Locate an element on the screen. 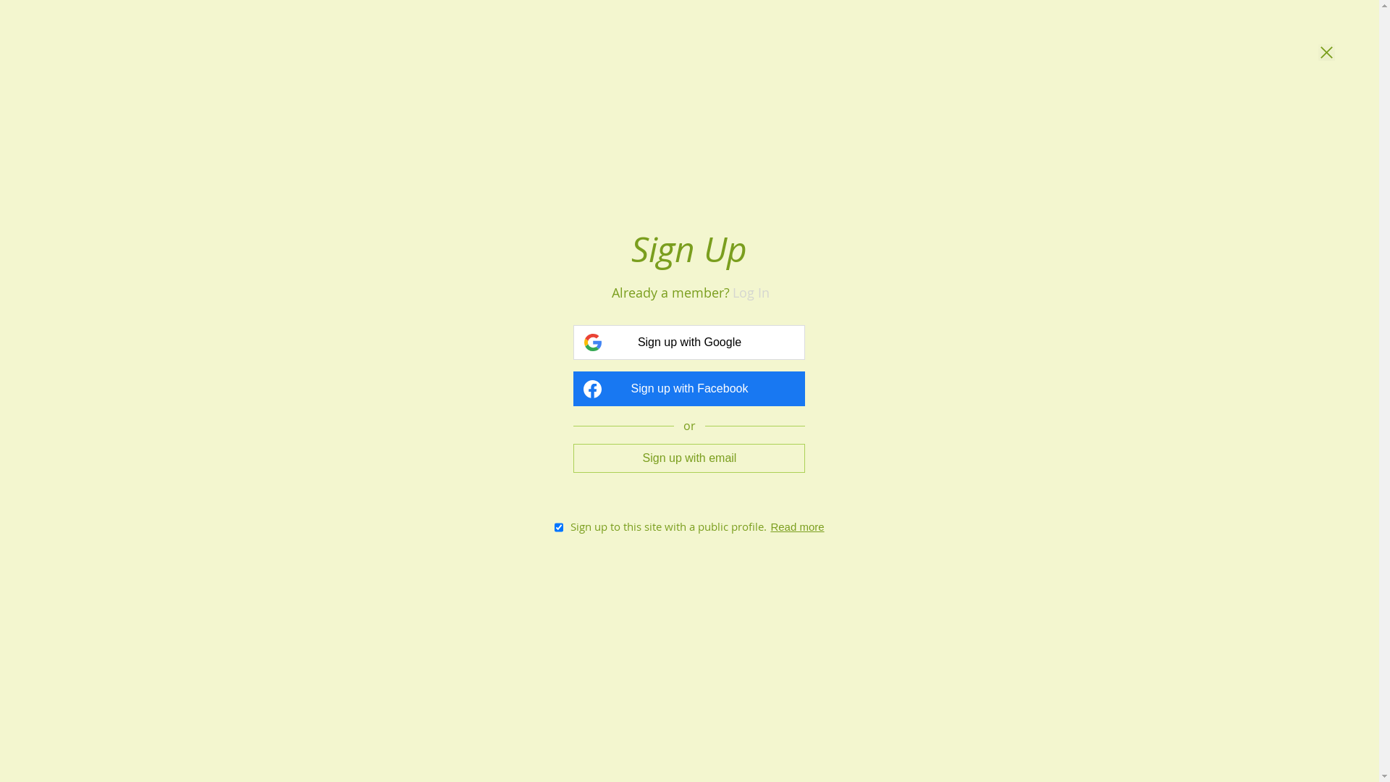 Image resolution: width=1390 pixels, height=782 pixels. Sign up with Google is located at coordinates (689, 342).